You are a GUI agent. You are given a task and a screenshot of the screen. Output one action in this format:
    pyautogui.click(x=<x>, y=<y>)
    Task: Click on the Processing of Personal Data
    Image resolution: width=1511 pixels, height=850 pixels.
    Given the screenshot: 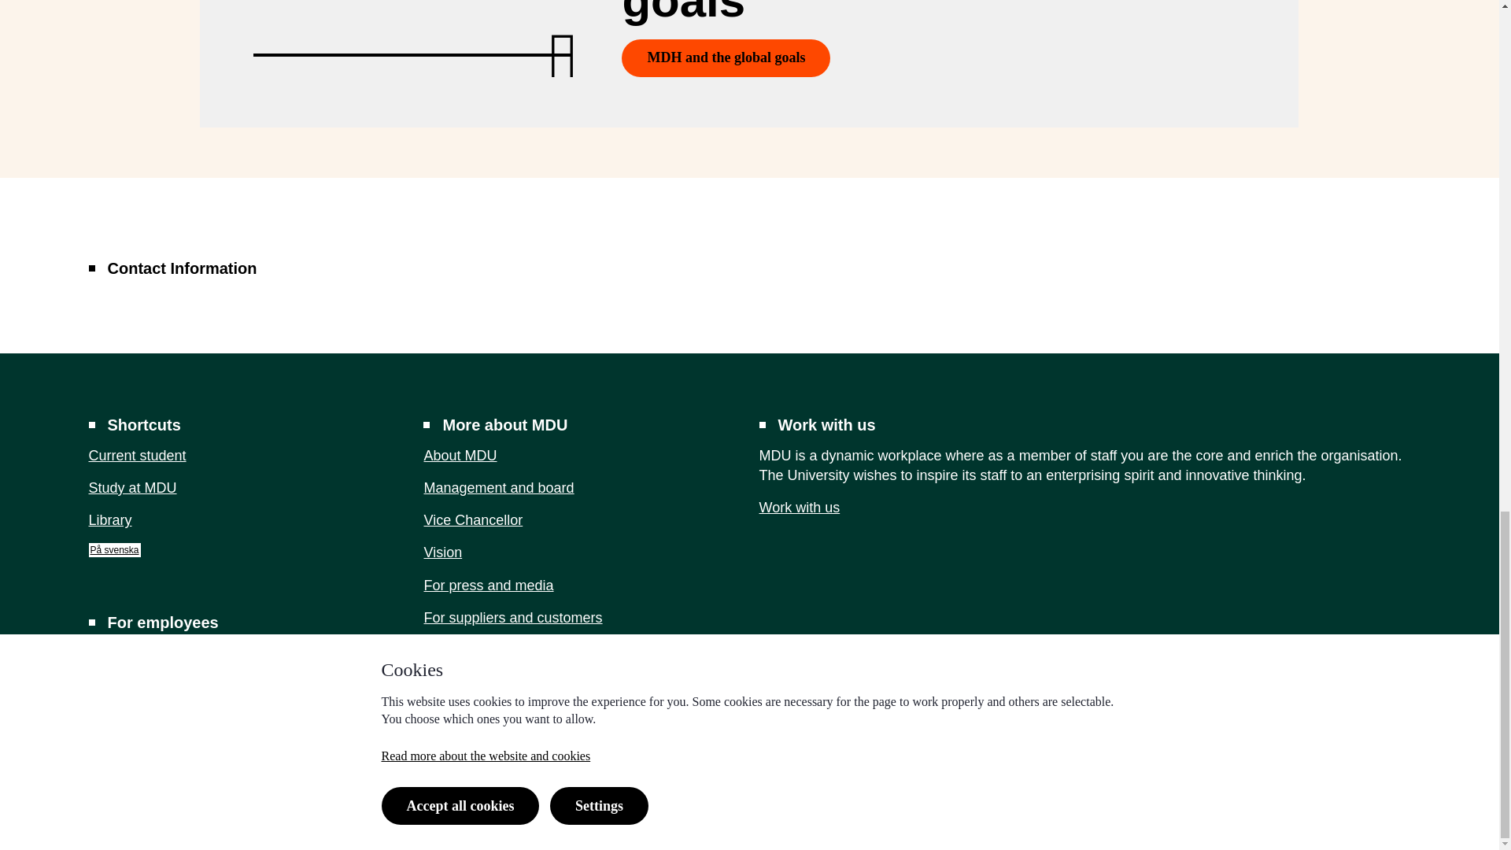 What is the action you would take?
    pyautogui.click(x=1305, y=827)
    